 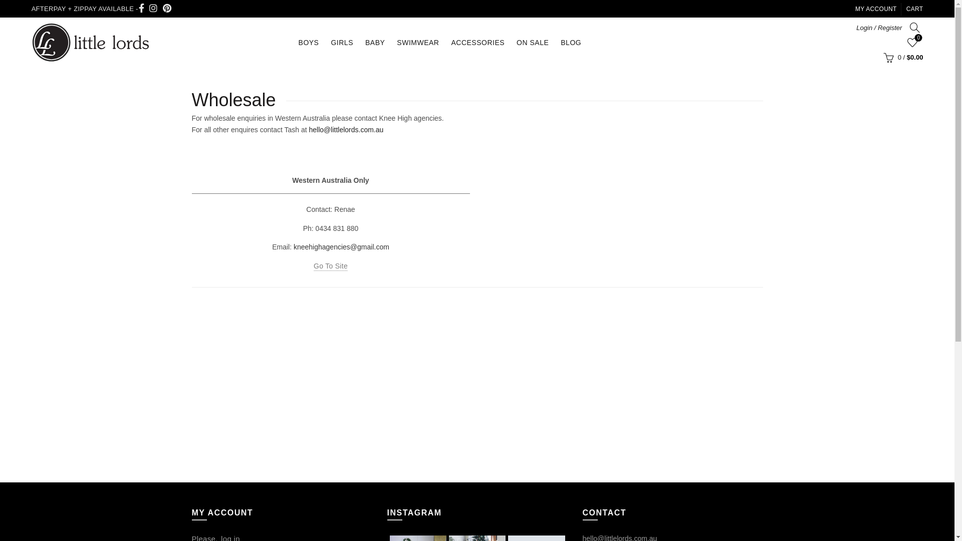 What do you see at coordinates (912, 43) in the screenshot?
I see `Wishlist
0` at bounding box center [912, 43].